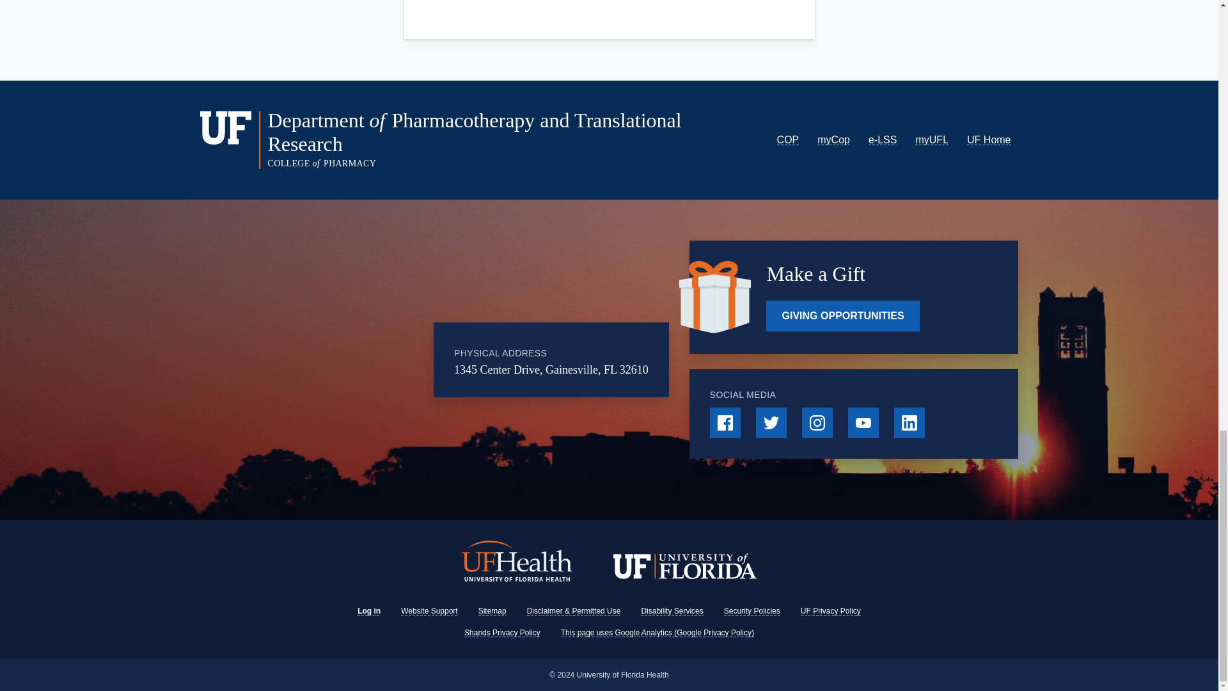 The image size is (1228, 691). I want to click on COP, so click(788, 139).